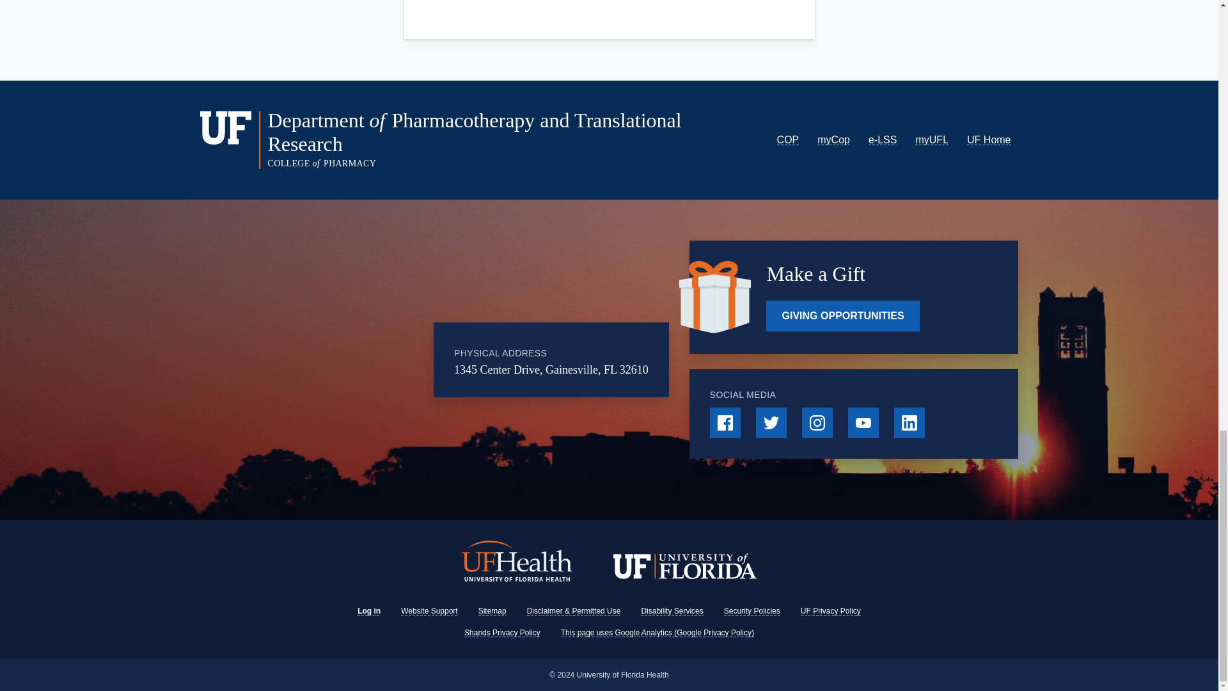 The image size is (1228, 691). I want to click on COP, so click(788, 139).